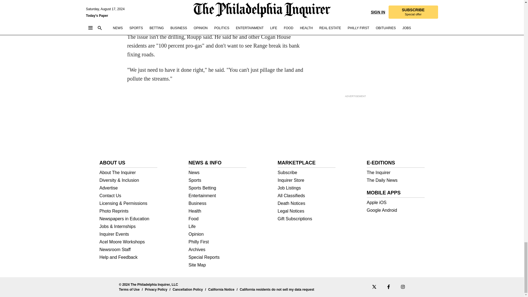  I want to click on Contact Us, so click(128, 196).